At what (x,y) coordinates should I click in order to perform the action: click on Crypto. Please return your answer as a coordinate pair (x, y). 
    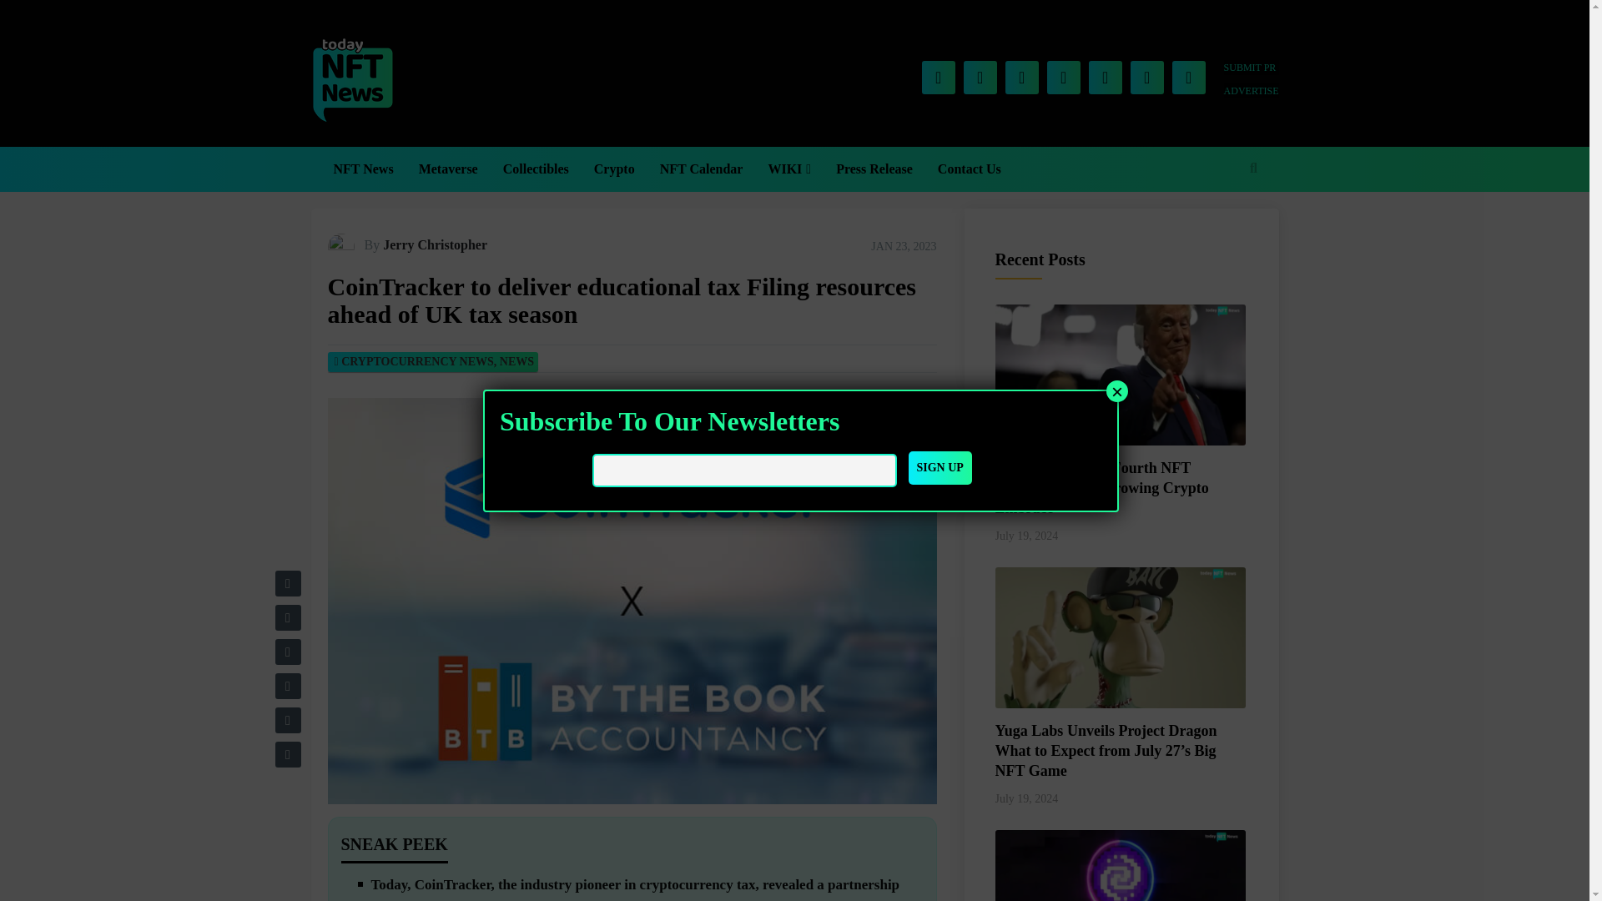
    Looking at the image, I should click on (614, 169).